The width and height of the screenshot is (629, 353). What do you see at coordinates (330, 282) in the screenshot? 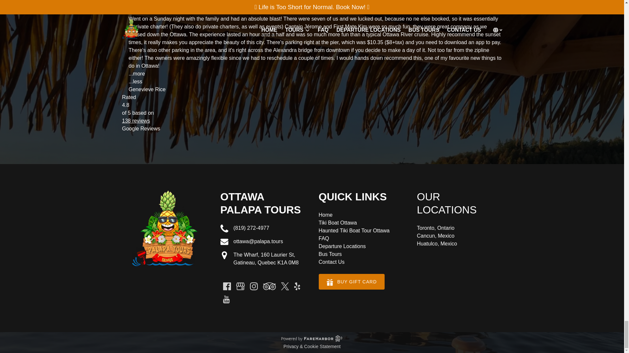
I see `GIFT` at bounding box center [330, 282].